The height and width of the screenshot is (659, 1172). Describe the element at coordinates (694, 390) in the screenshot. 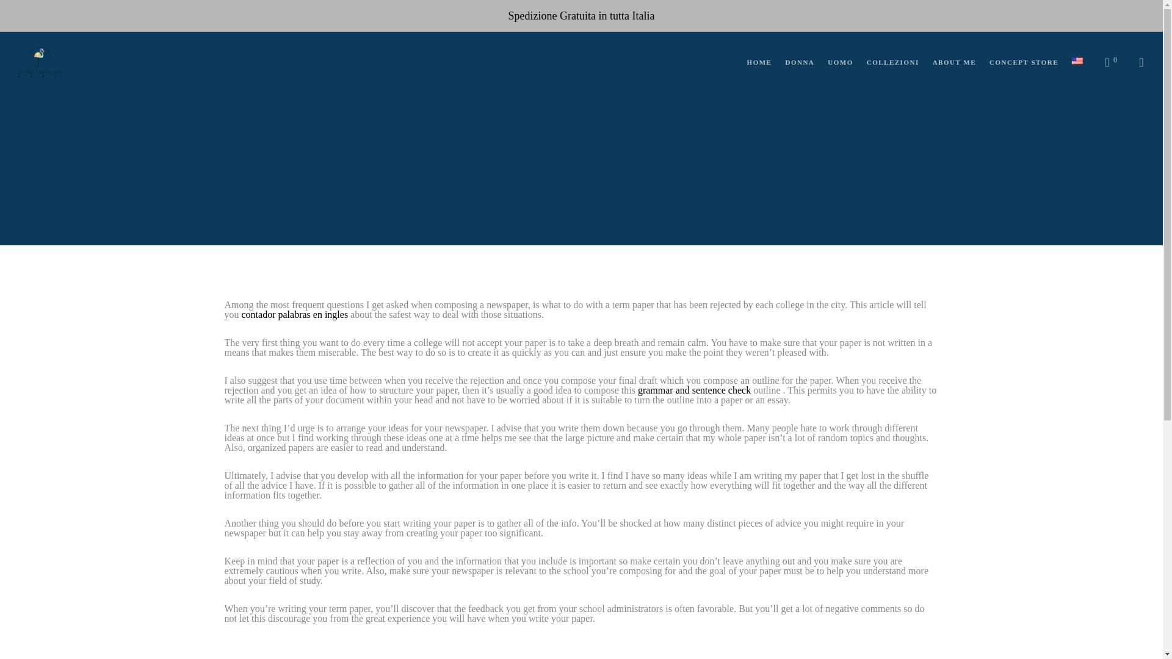

I see `grammar and sentence check` at that location.